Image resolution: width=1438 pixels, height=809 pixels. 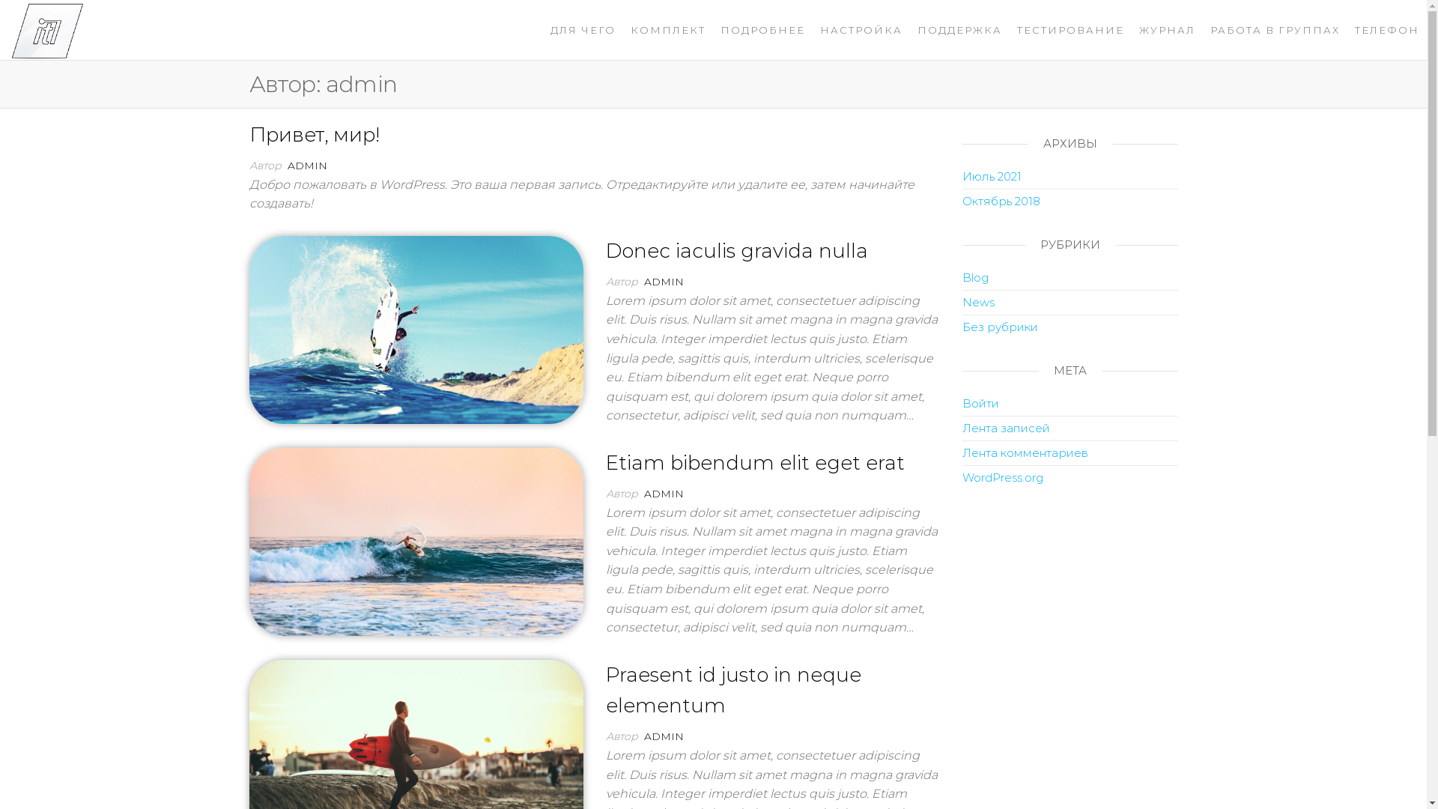 I want to click on ADMIN, so click(x=307, y=166).